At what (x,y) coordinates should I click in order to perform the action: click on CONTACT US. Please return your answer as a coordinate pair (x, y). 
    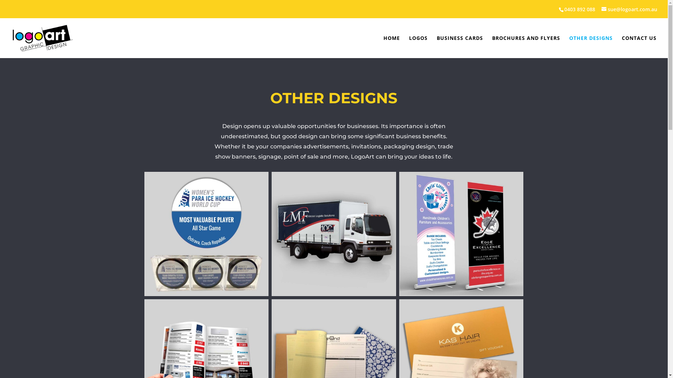
    Looking at the image, I should click on (639, 47).